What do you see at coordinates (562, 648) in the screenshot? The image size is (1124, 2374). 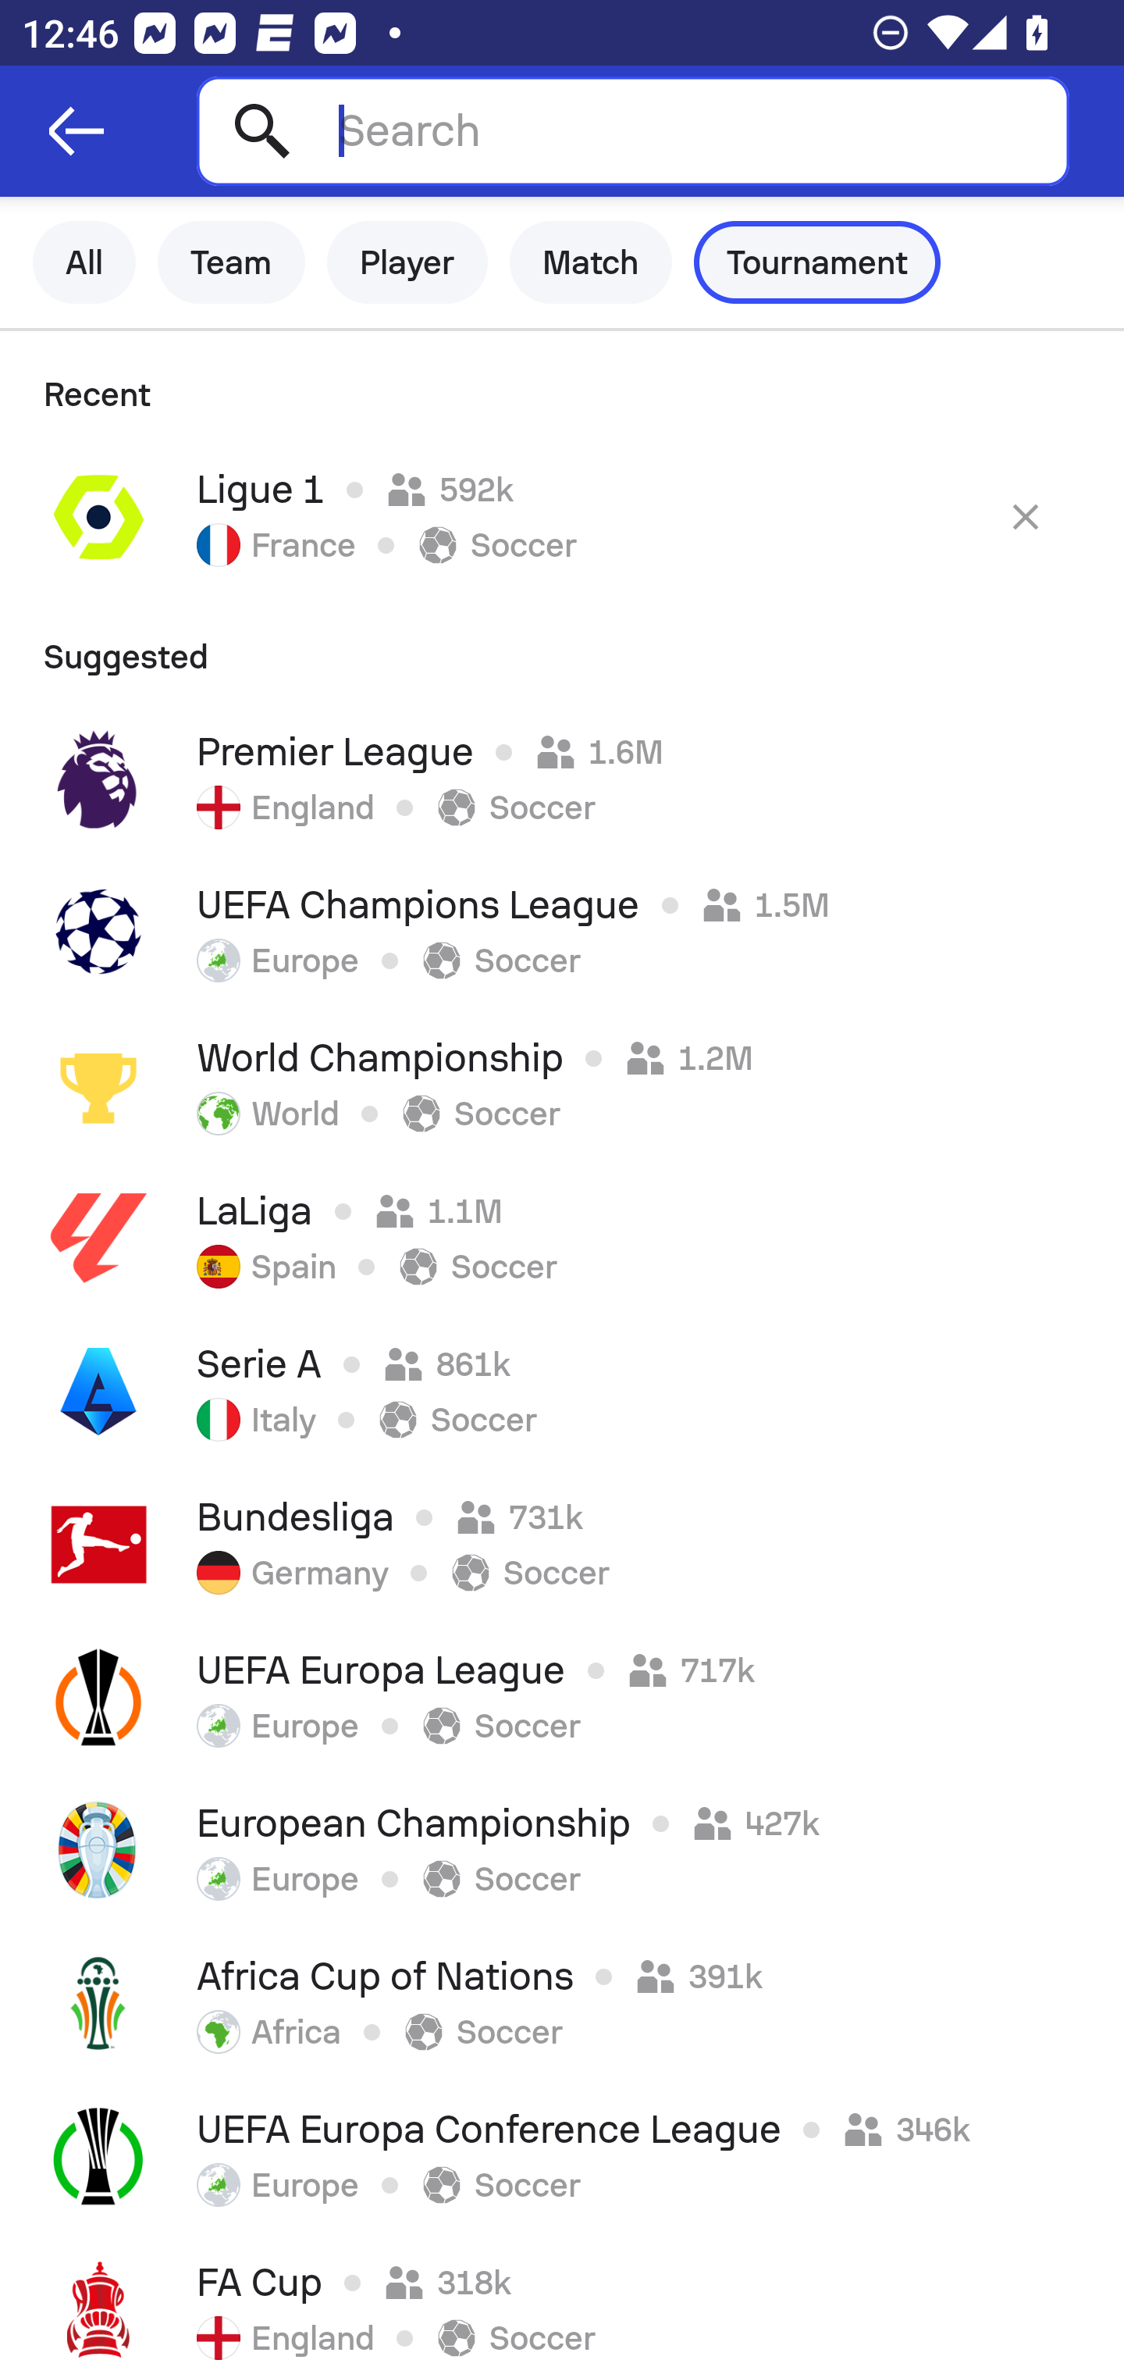 I see `Suggested` at bounding box center [562, 648].